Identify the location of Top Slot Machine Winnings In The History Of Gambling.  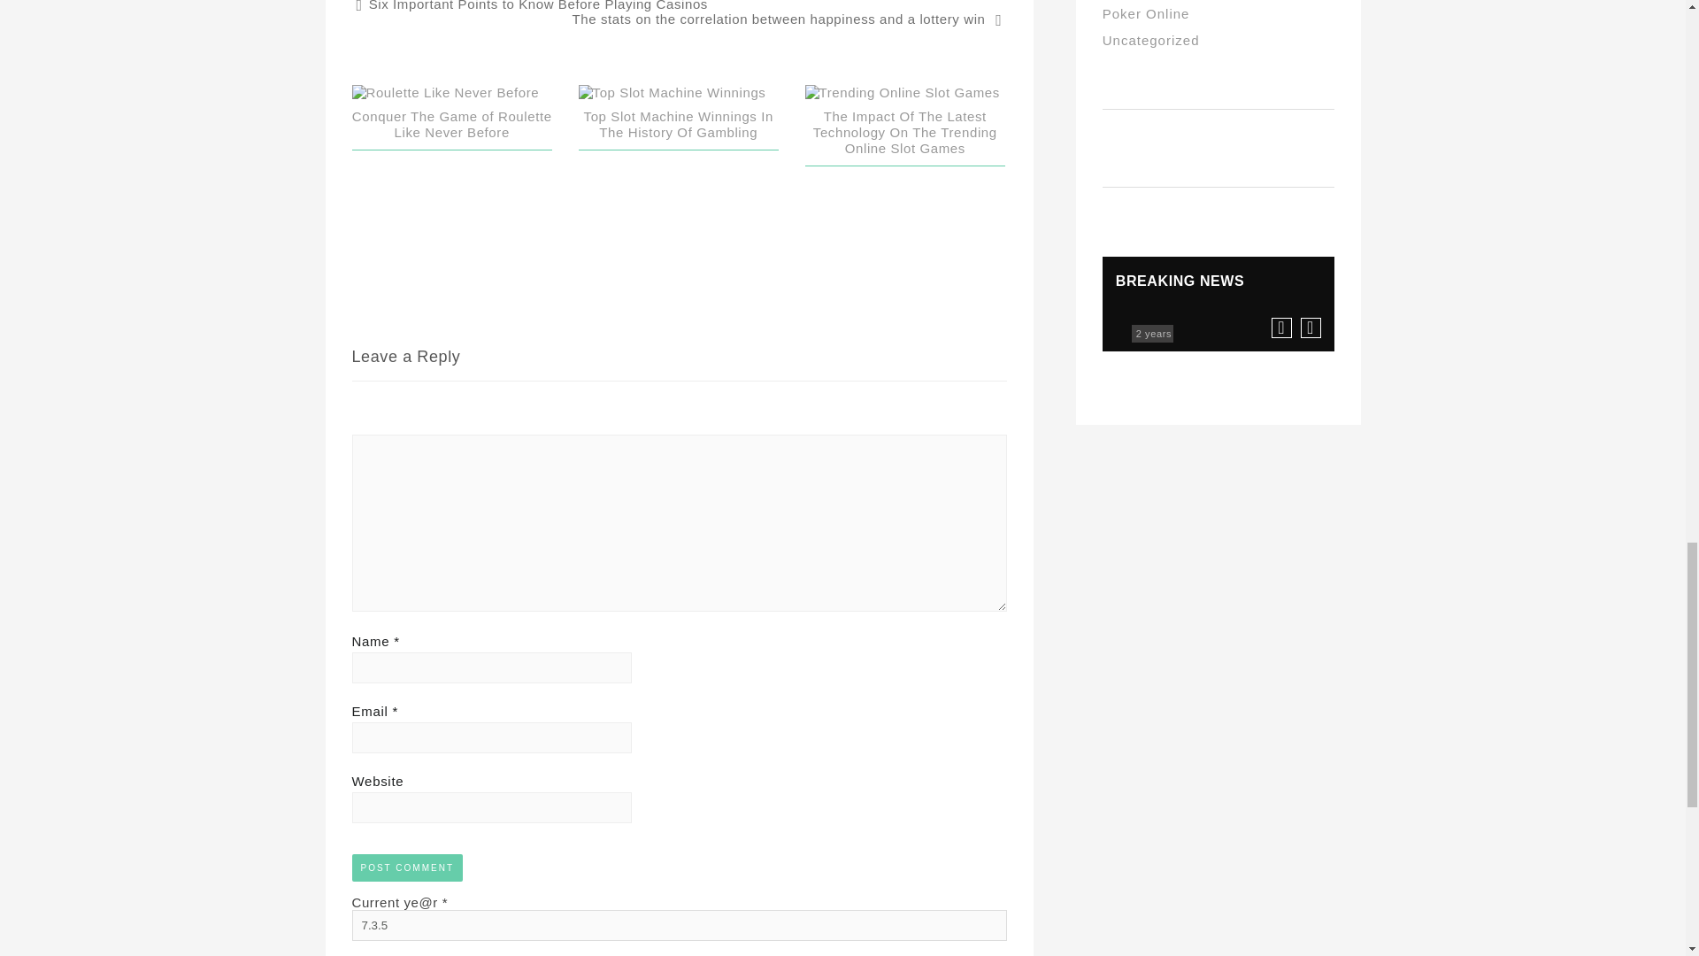
(678, 124).